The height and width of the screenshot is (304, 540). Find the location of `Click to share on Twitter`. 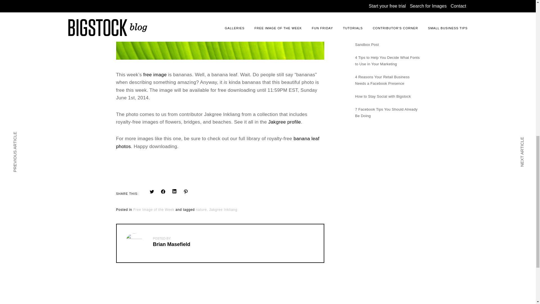

Click to share on Twitter is located at coordinates (152, 191).